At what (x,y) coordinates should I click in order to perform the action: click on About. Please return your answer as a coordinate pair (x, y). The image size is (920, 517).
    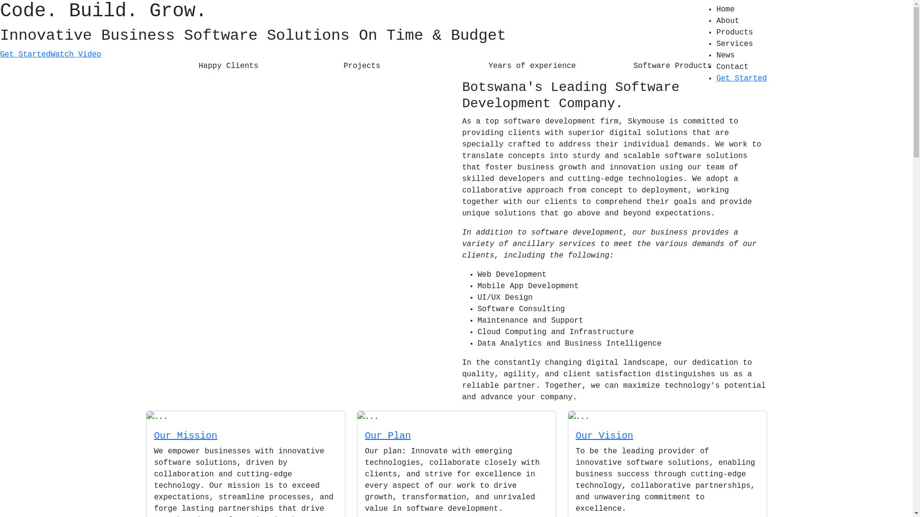
    Looking at the image, I should click on (742, 21).